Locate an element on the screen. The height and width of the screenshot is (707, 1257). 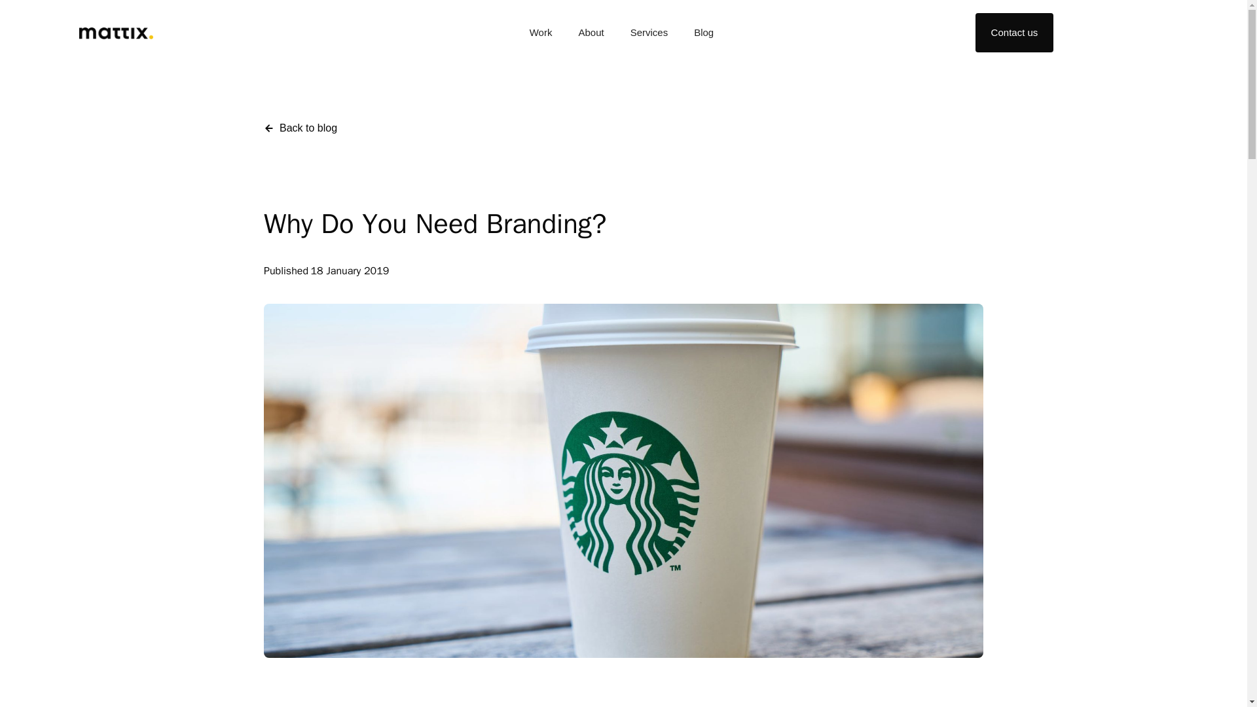
Services is located at coordinates (649, 33).